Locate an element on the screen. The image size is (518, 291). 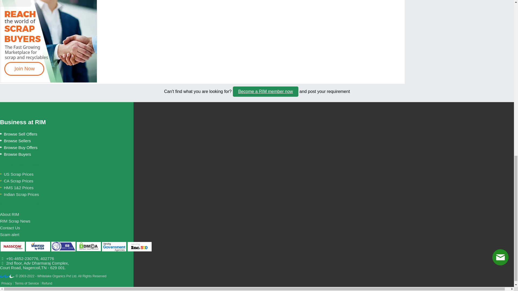
Indian Scrap Prices is located at coordinates (19, 194).